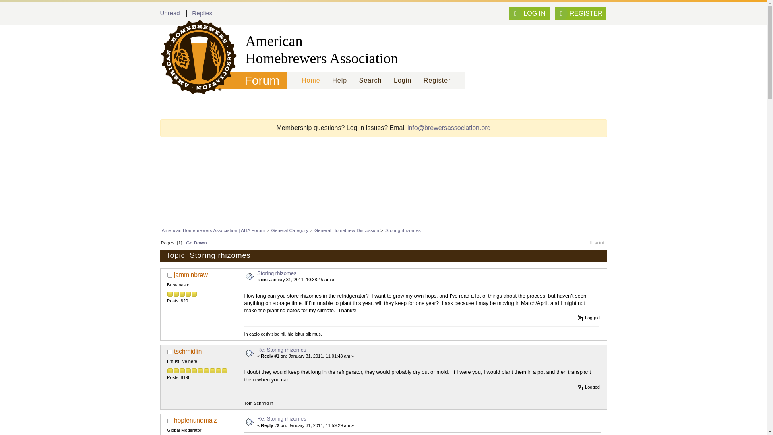  Describe the element at coordinates (347, 230) in the screenshot. I see `General Homebrew Discussion` at that location.